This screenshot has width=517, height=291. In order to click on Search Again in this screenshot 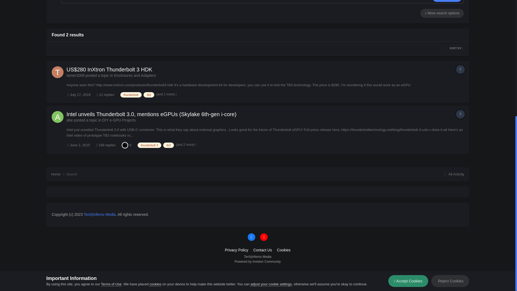, I will do `click(447, 1)`.